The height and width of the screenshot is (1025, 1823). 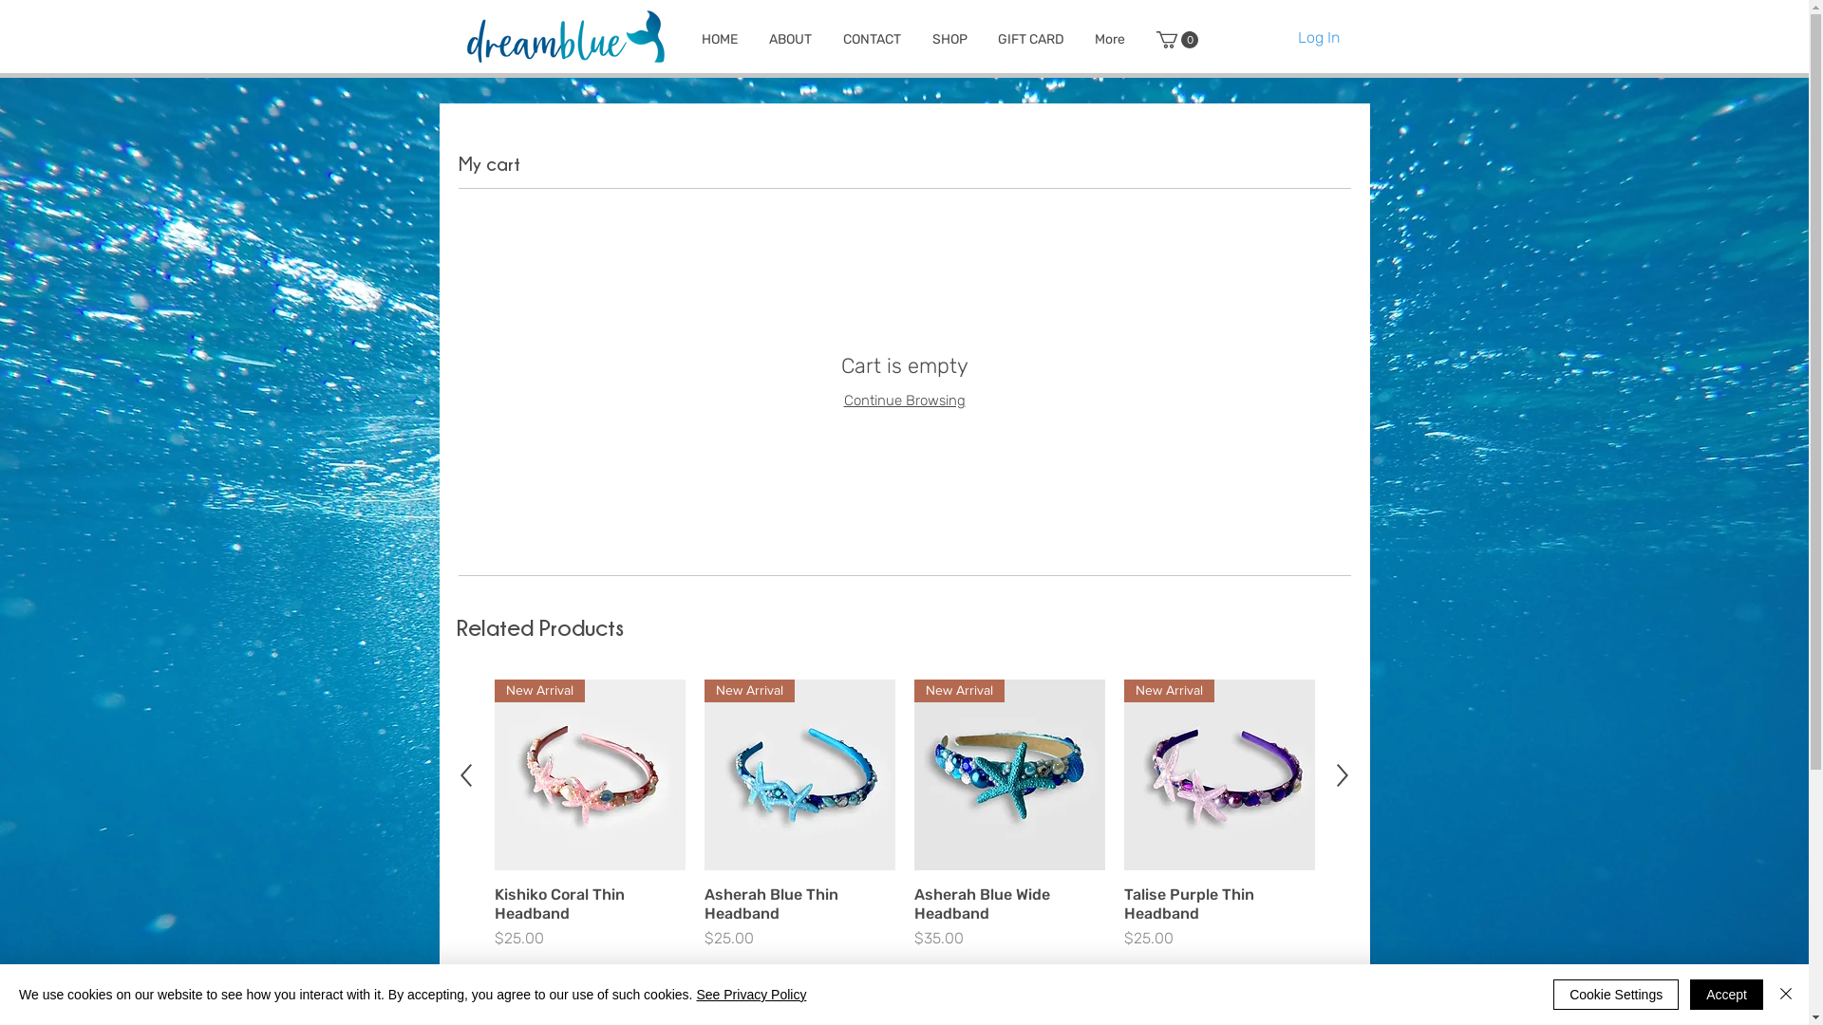 I want to click on Log In, so click(x=1318, y=38).